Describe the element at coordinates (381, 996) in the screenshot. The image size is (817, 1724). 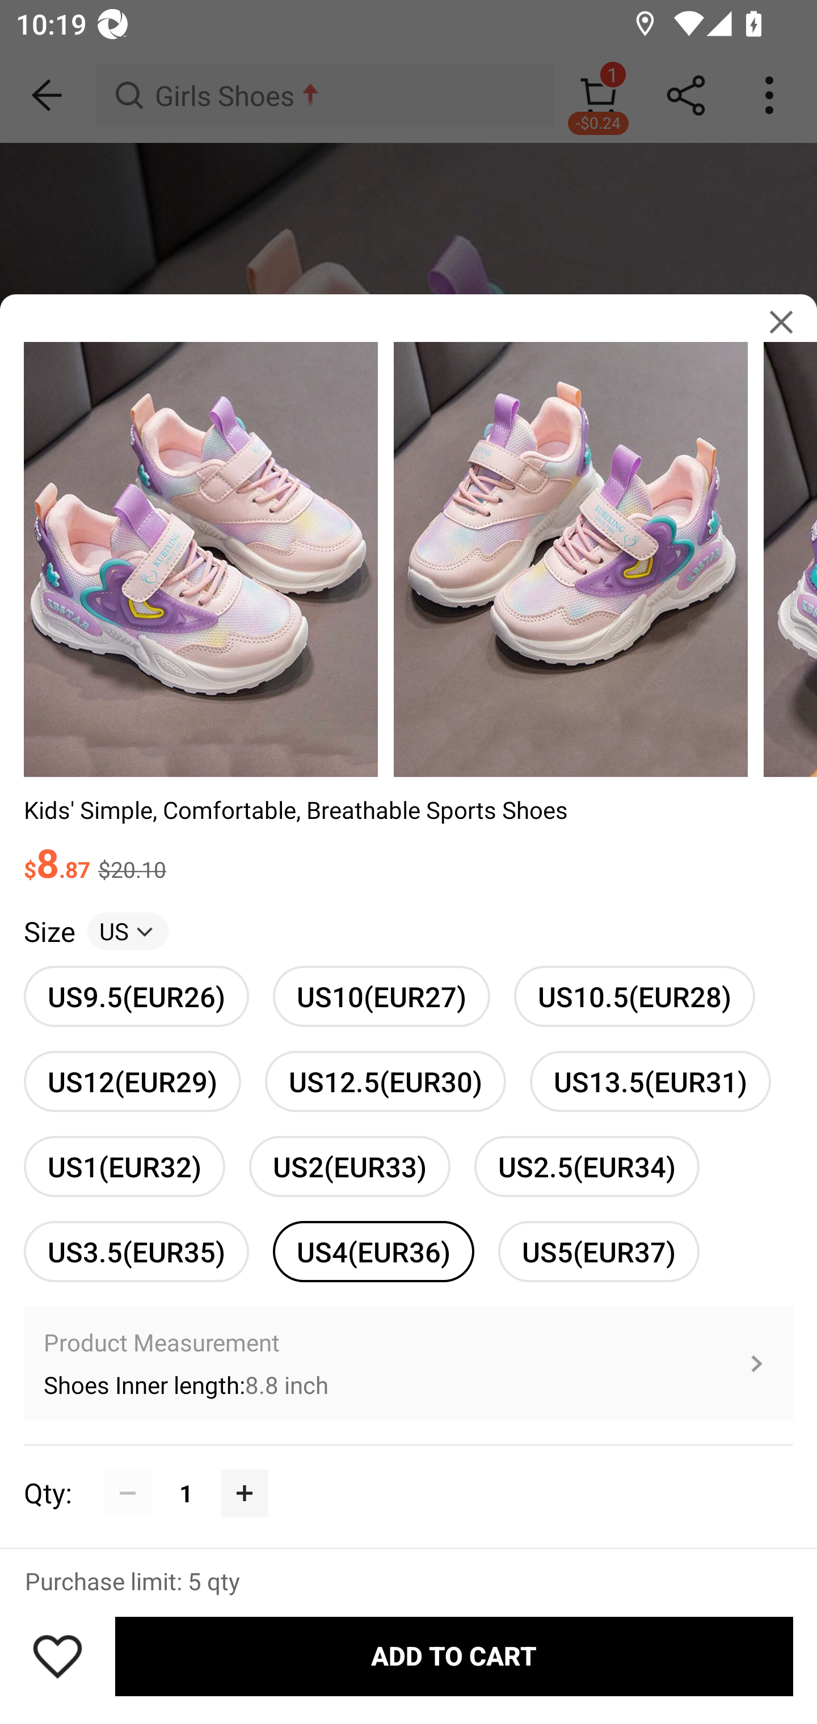
I see `US10(EUR27) US10(EUR27)unselected option` at that location.